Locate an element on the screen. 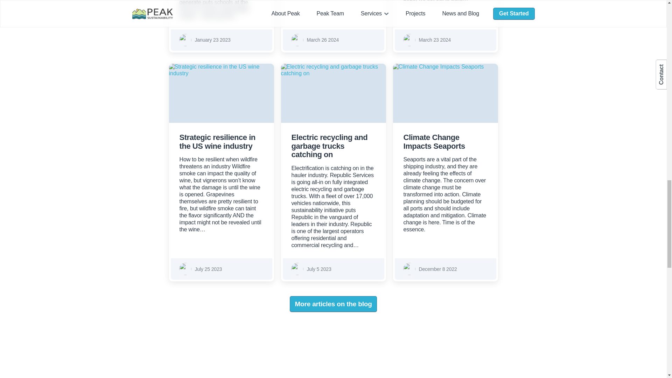 The image size is (672, 378). Electric recycling and garbage trucks catching on is located at coordinates (329, 146).